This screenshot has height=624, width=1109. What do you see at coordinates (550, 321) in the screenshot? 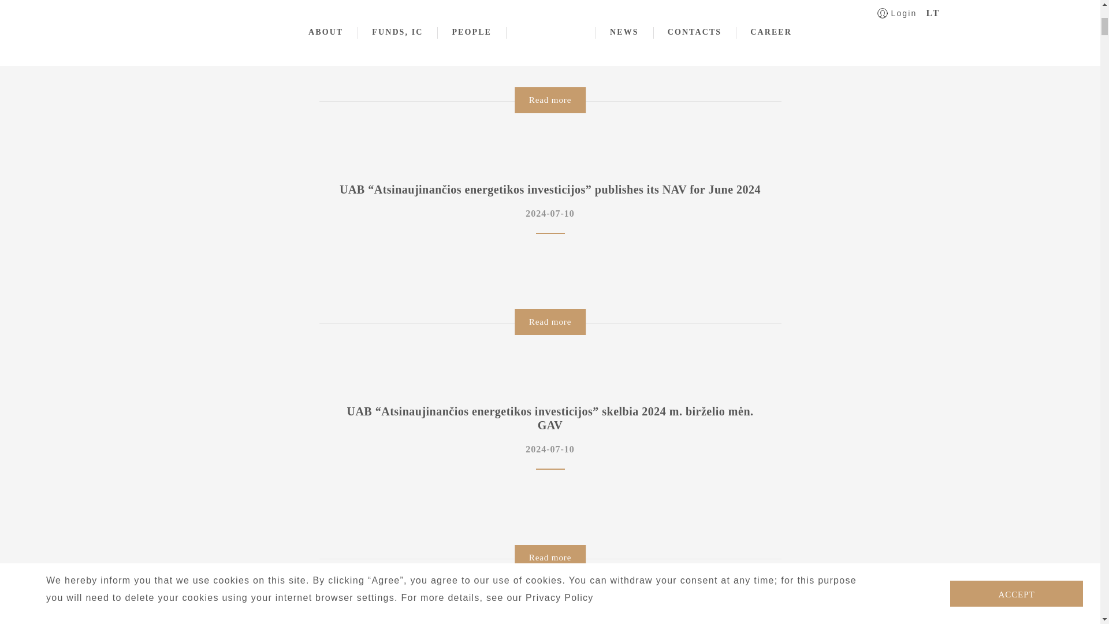
I see `Read more` at bounding box center [550, 321].